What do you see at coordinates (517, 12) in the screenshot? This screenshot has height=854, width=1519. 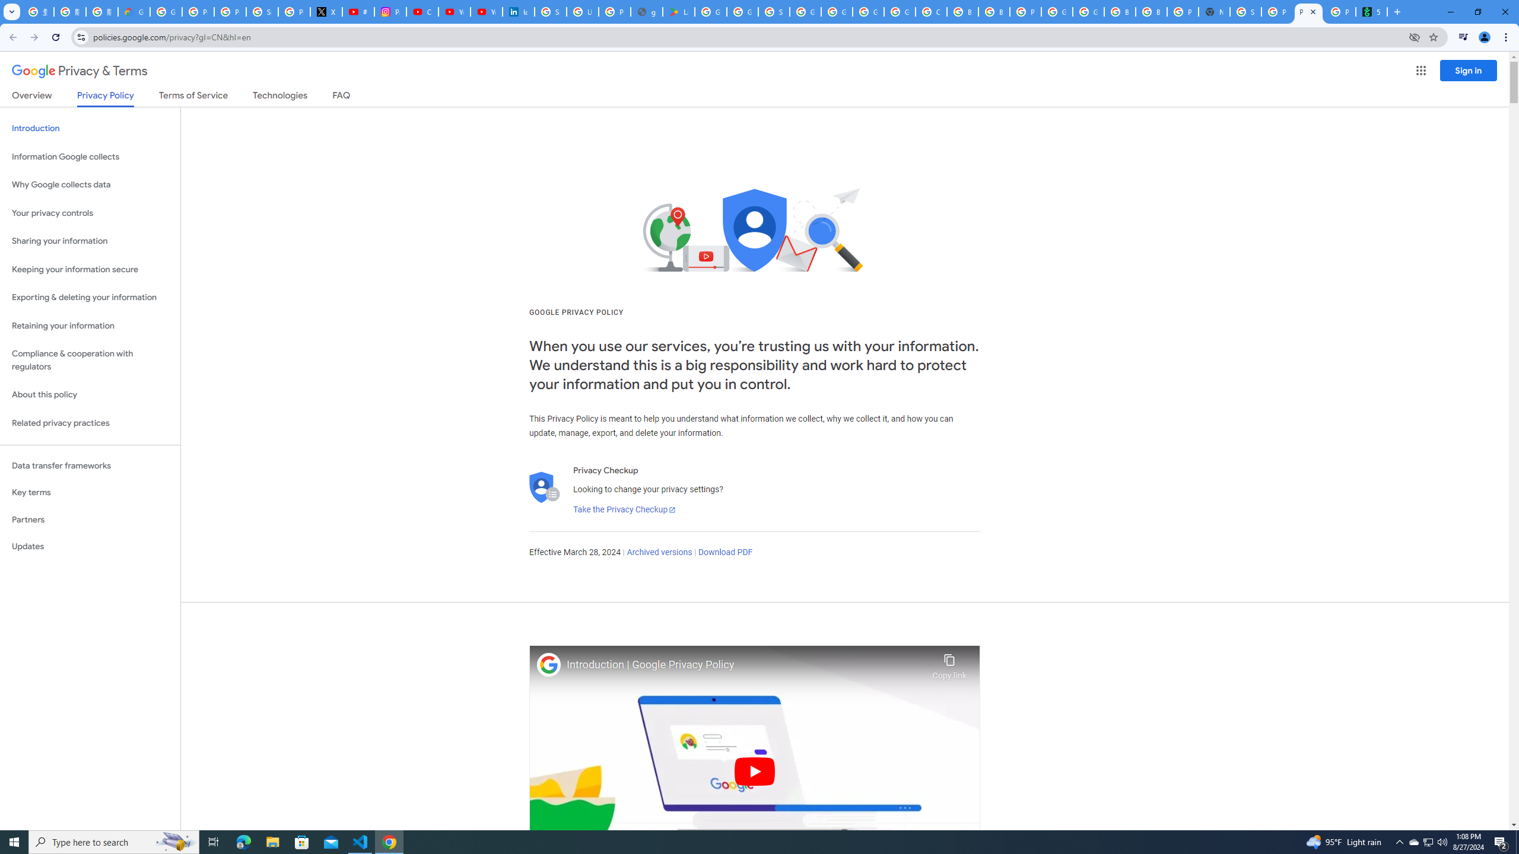 I see `Identity verification via Persona | LinkedIn Help` at bounding box center [517, 12].